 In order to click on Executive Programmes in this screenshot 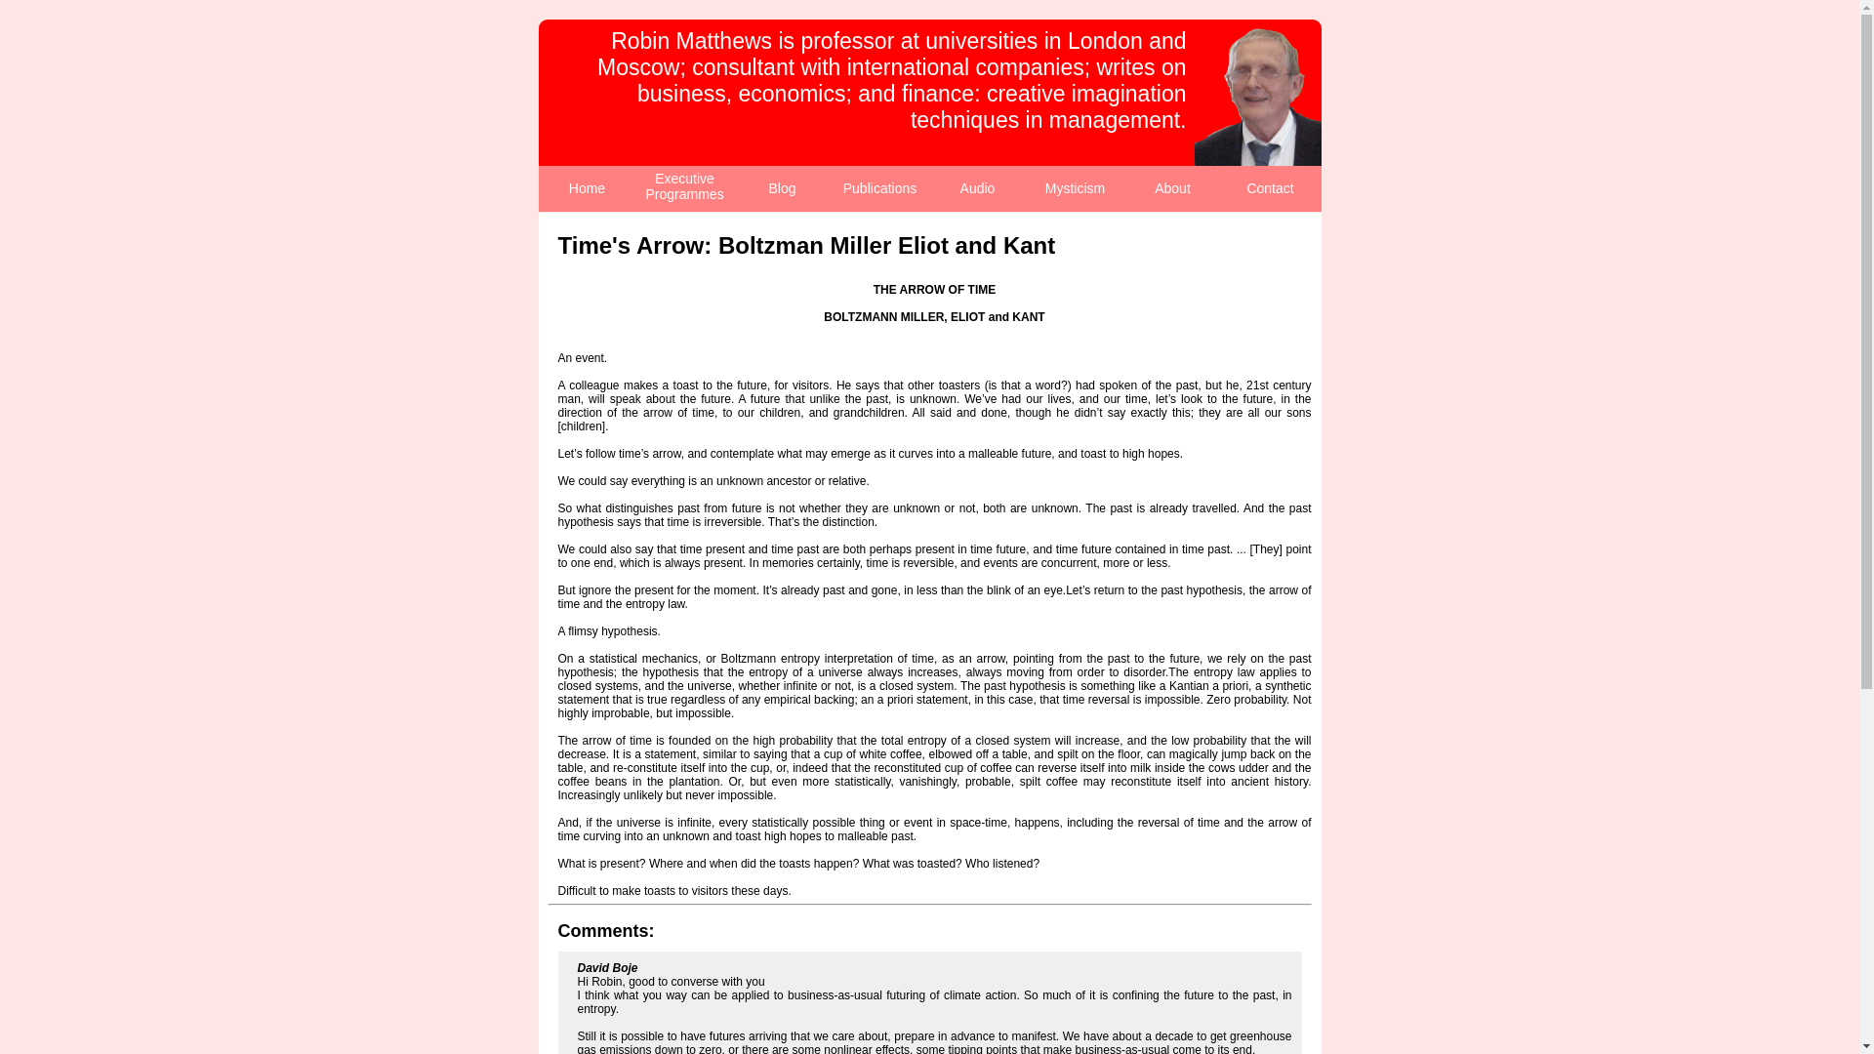, I will do `click(685, 185)`.